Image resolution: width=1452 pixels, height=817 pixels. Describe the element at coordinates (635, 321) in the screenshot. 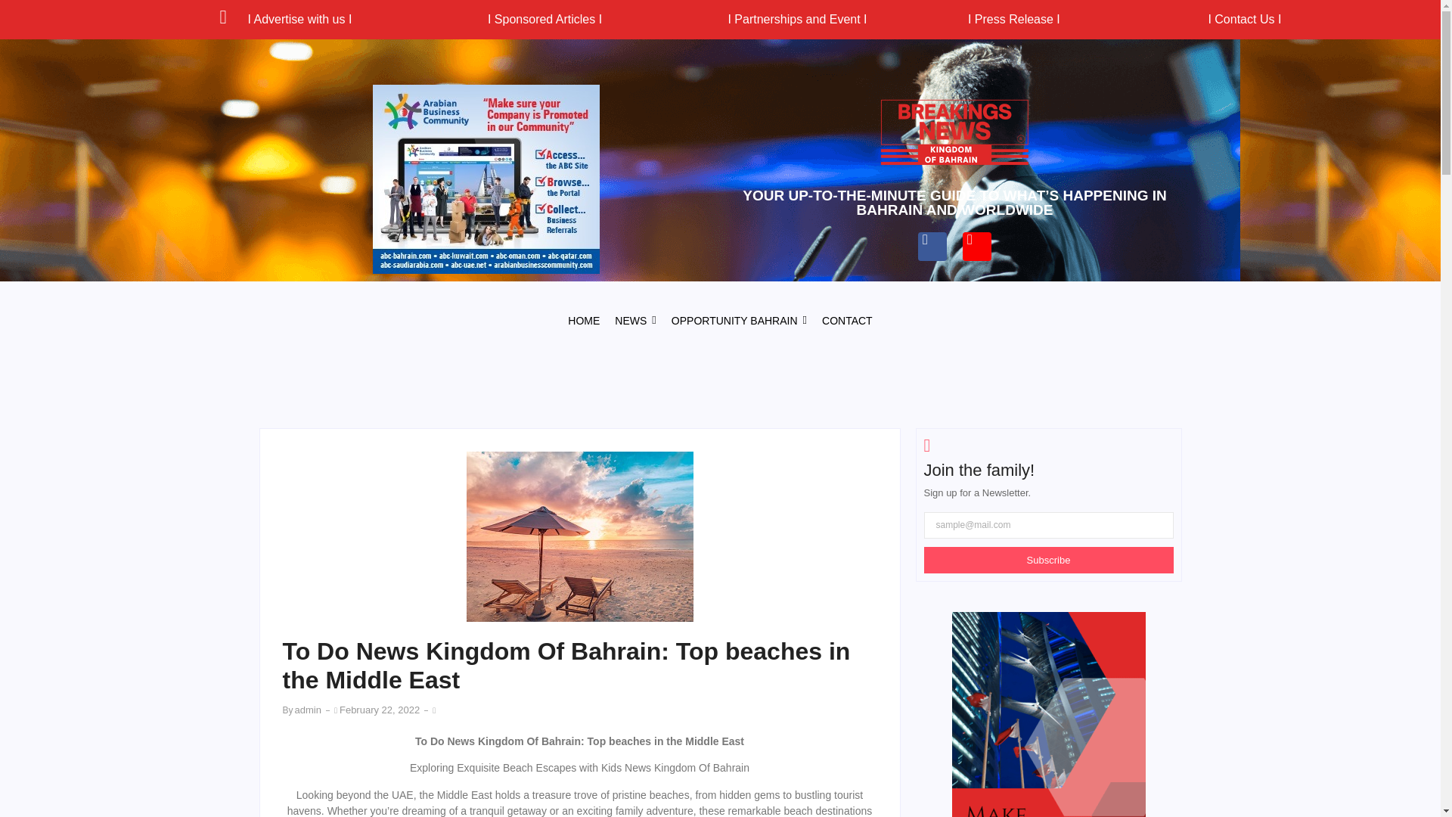

I see `NEWS` at that location.